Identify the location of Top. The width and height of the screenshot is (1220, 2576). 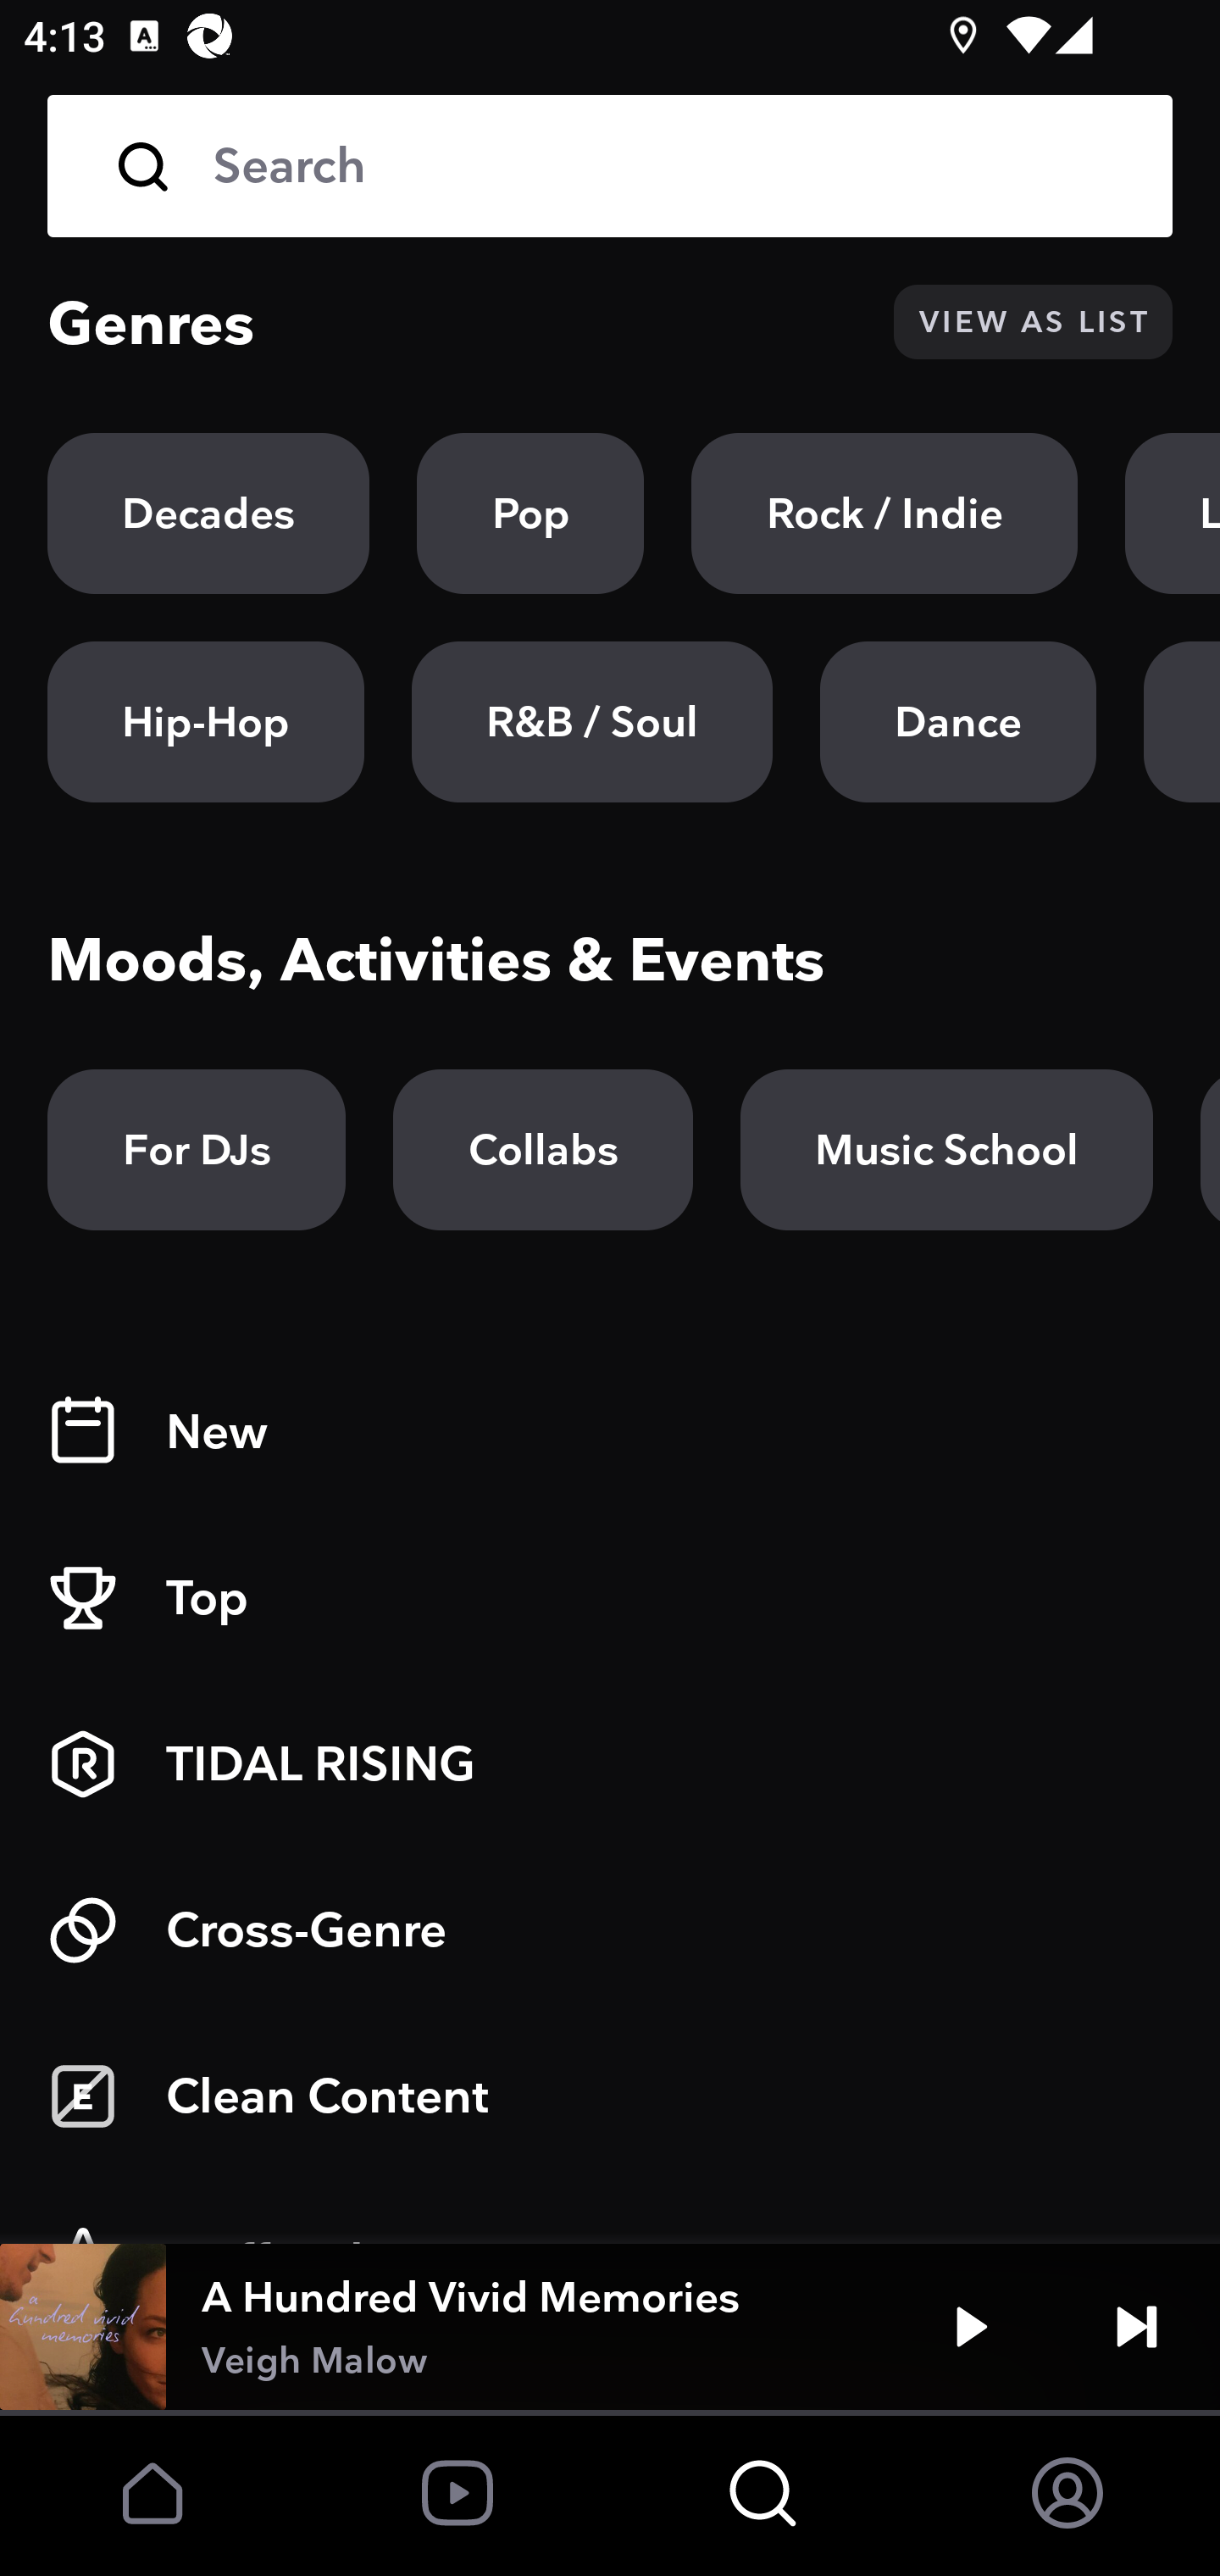
(610, 1598).